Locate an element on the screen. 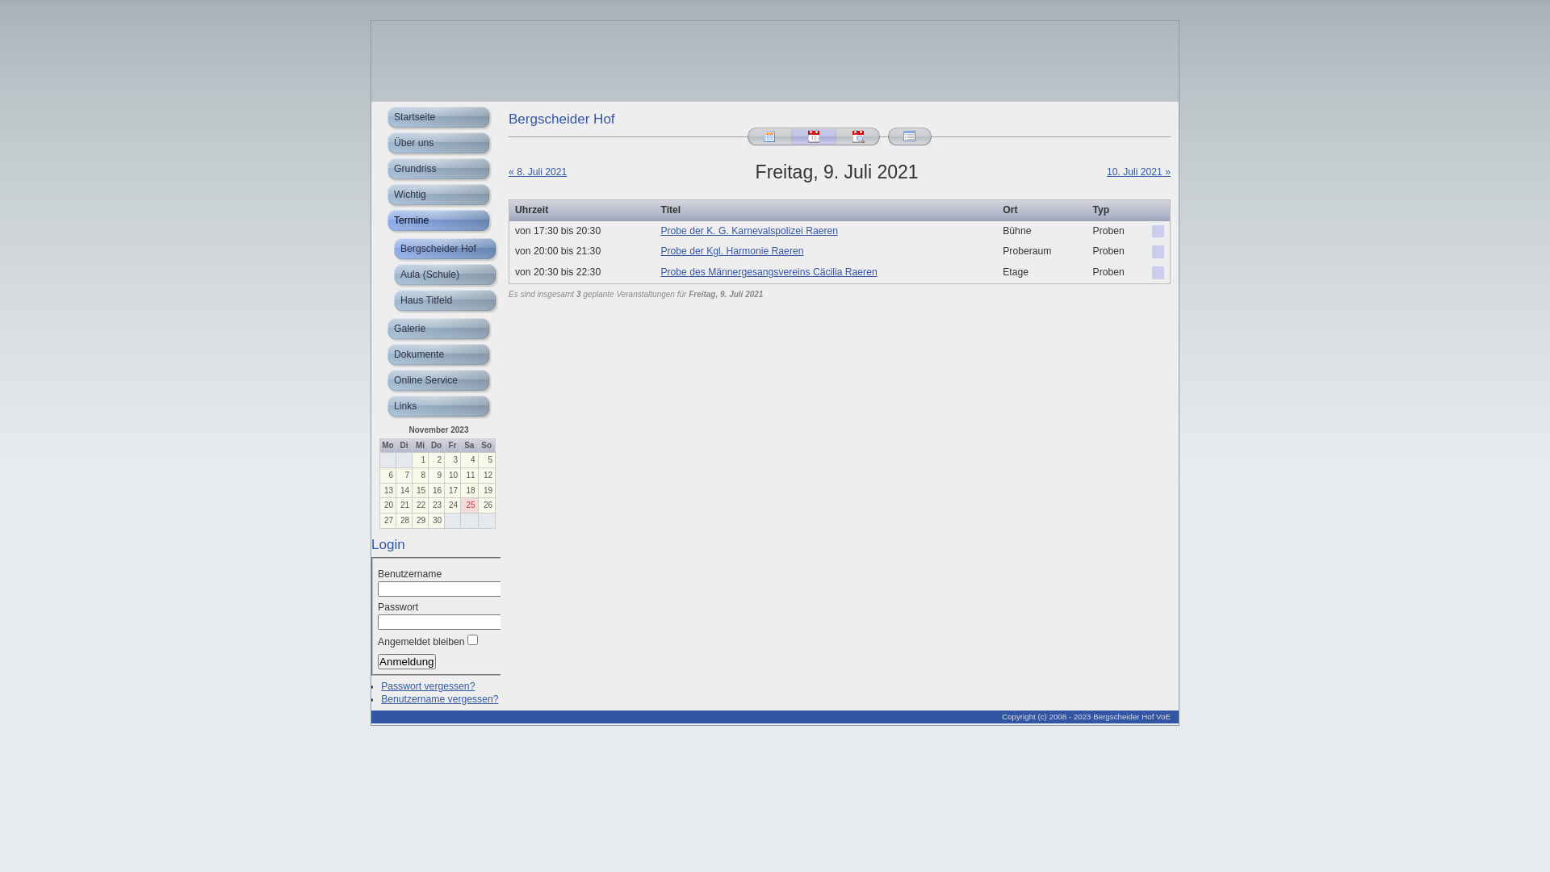  Terminliste anzeigen is located at coordinates (910, 137).